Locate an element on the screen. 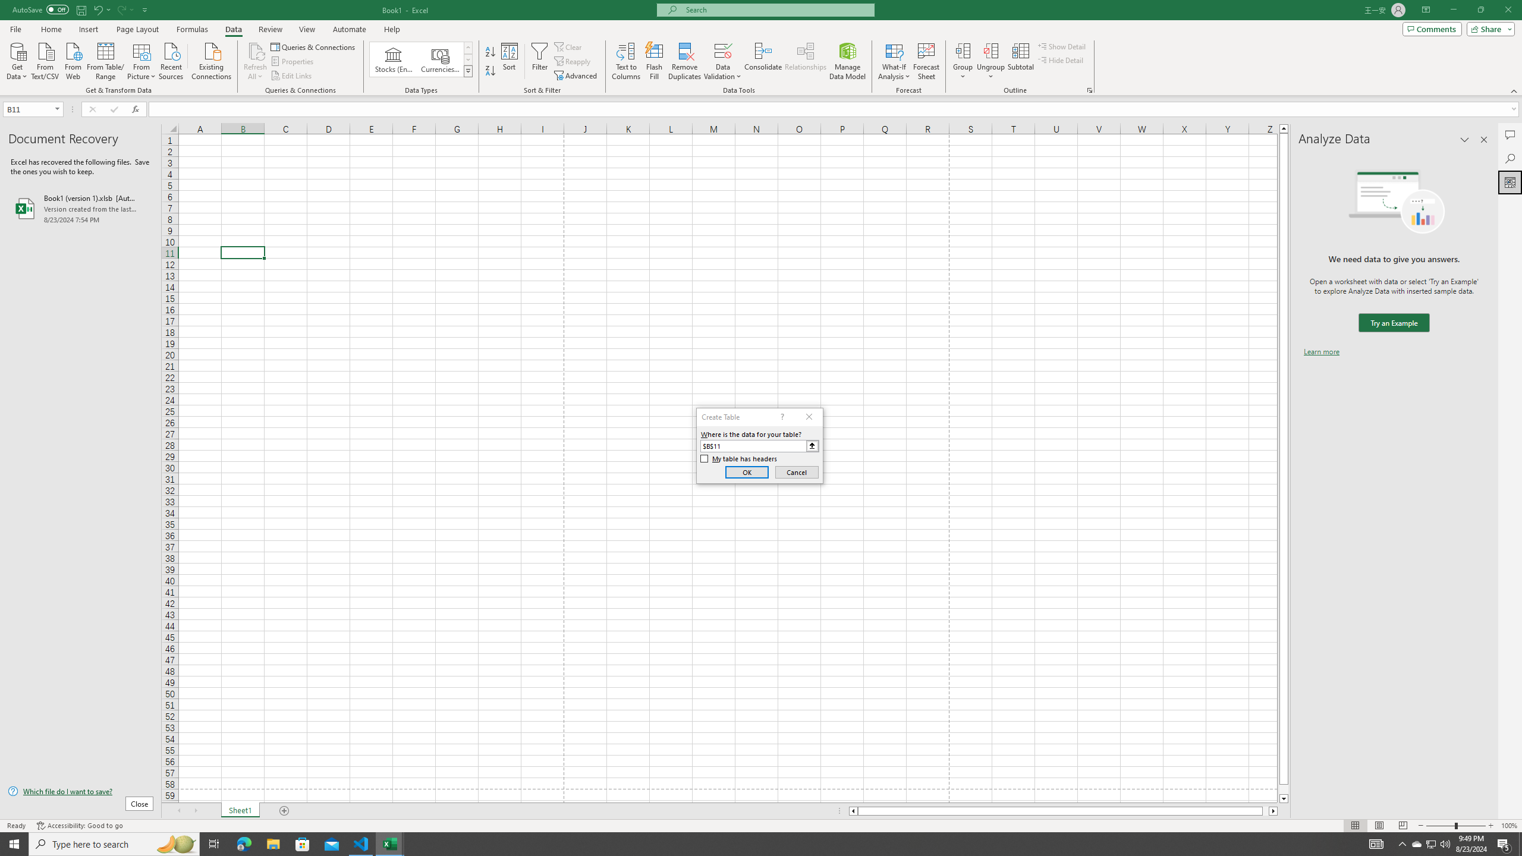 Image resolution: width=1522 pixels, height=856 pixels. Sort Z to A is located at coordinates (491, 71).